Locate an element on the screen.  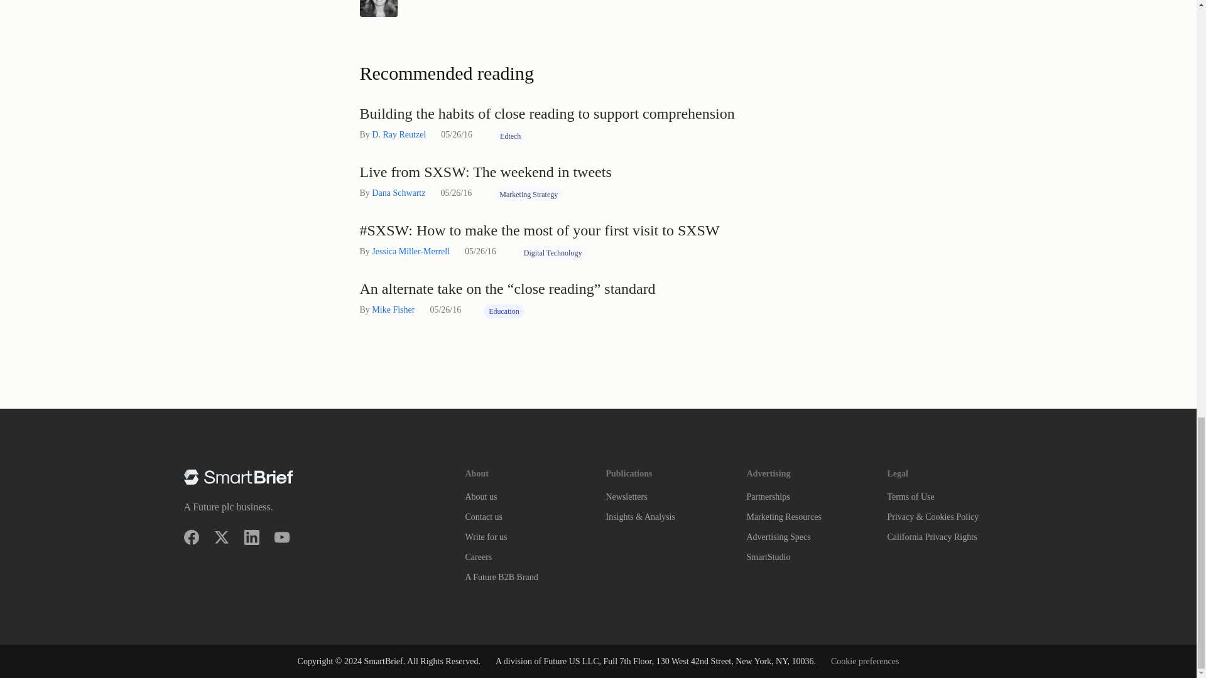
YouTube is located at coordinates (281, 537).